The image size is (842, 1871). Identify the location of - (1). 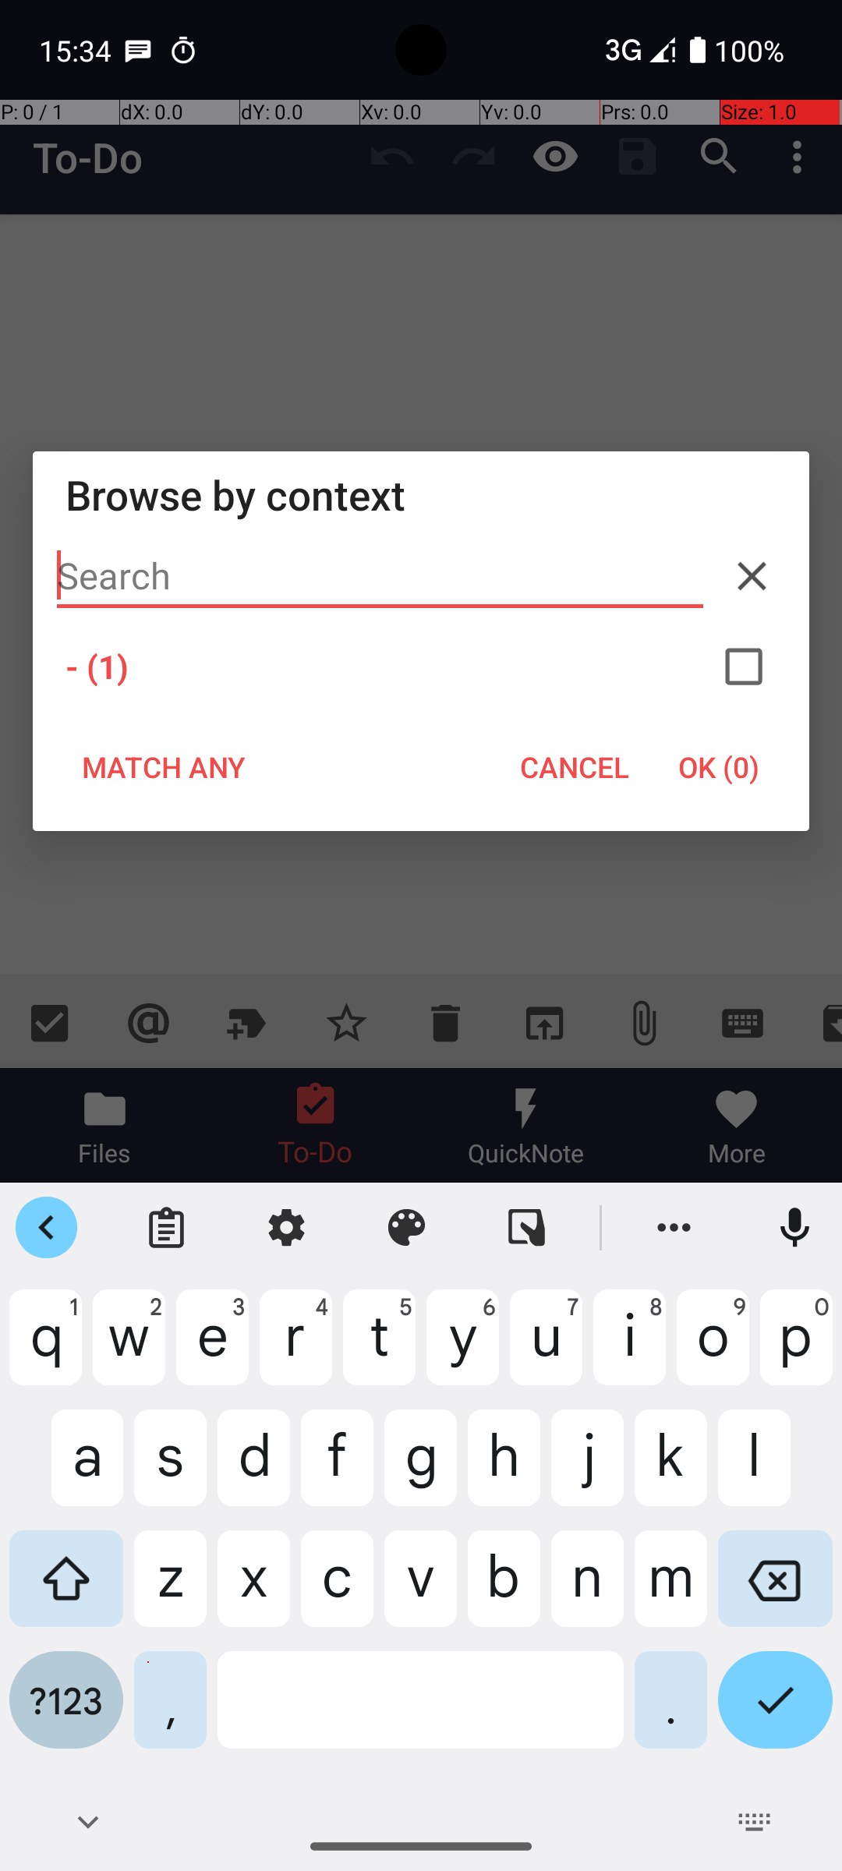
(421, 667).